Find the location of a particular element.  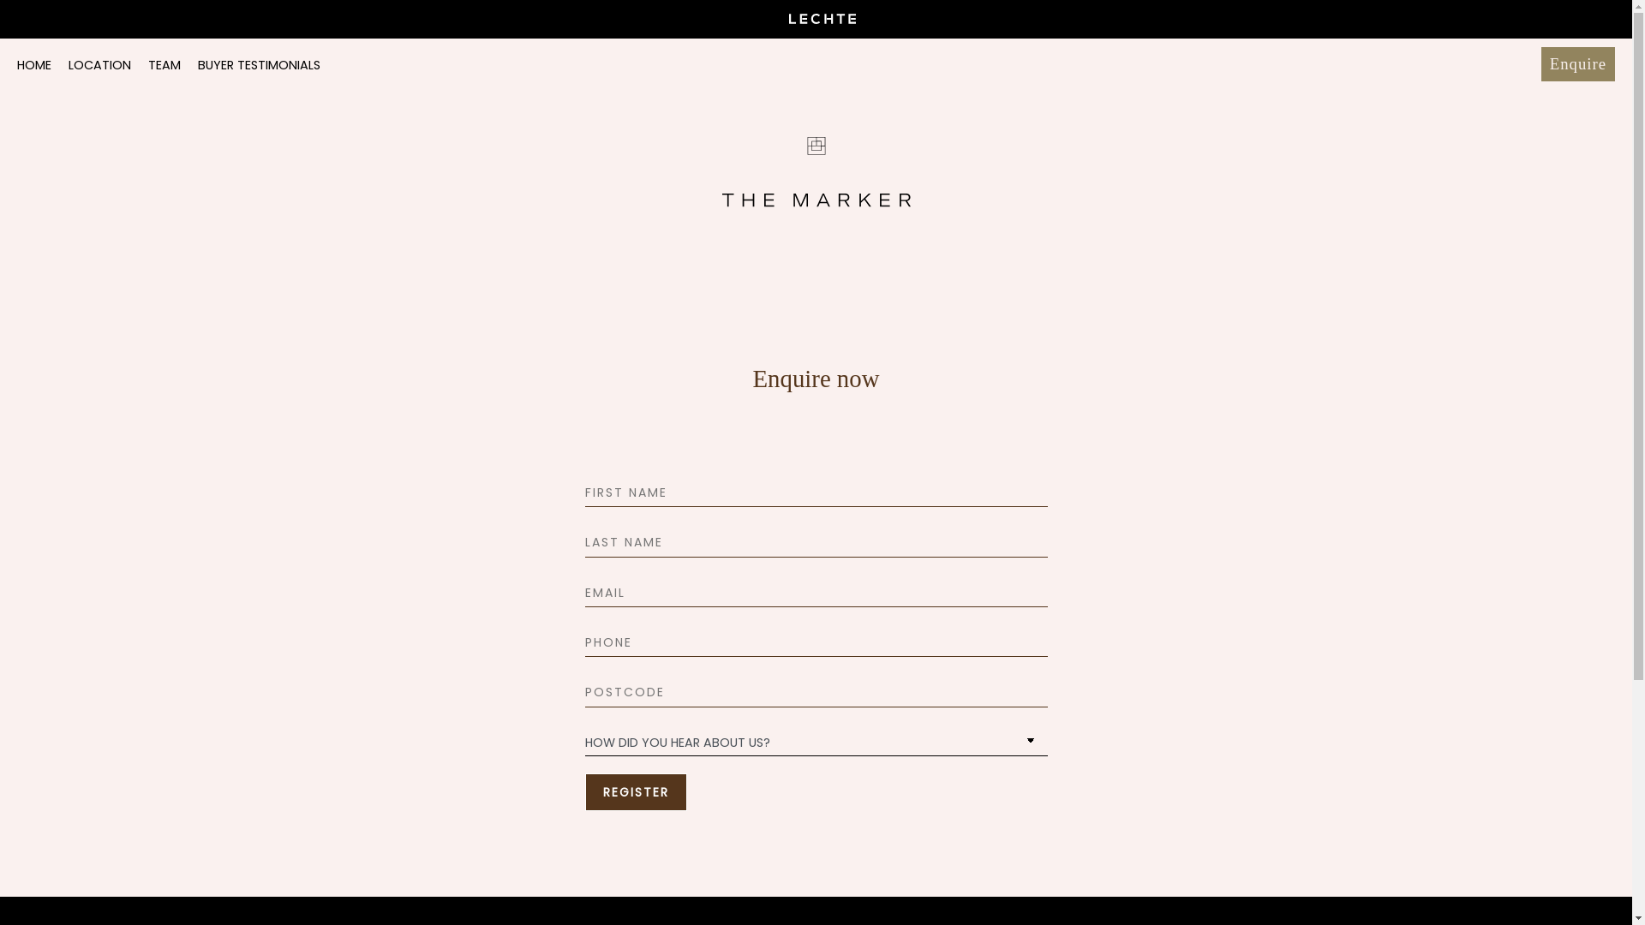

HOME is located at coordinates (34, 65).